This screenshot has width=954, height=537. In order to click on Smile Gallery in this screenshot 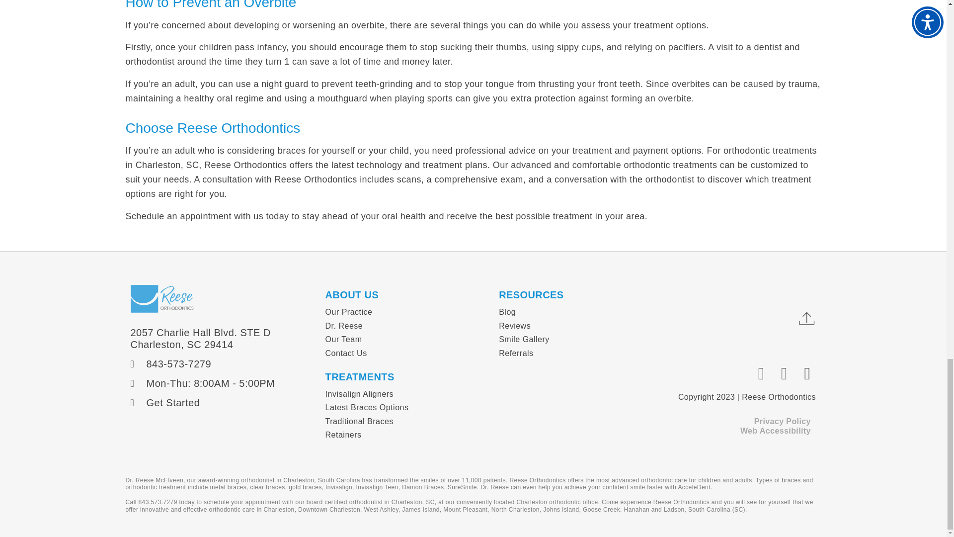, I will do `click(570, 339)`.